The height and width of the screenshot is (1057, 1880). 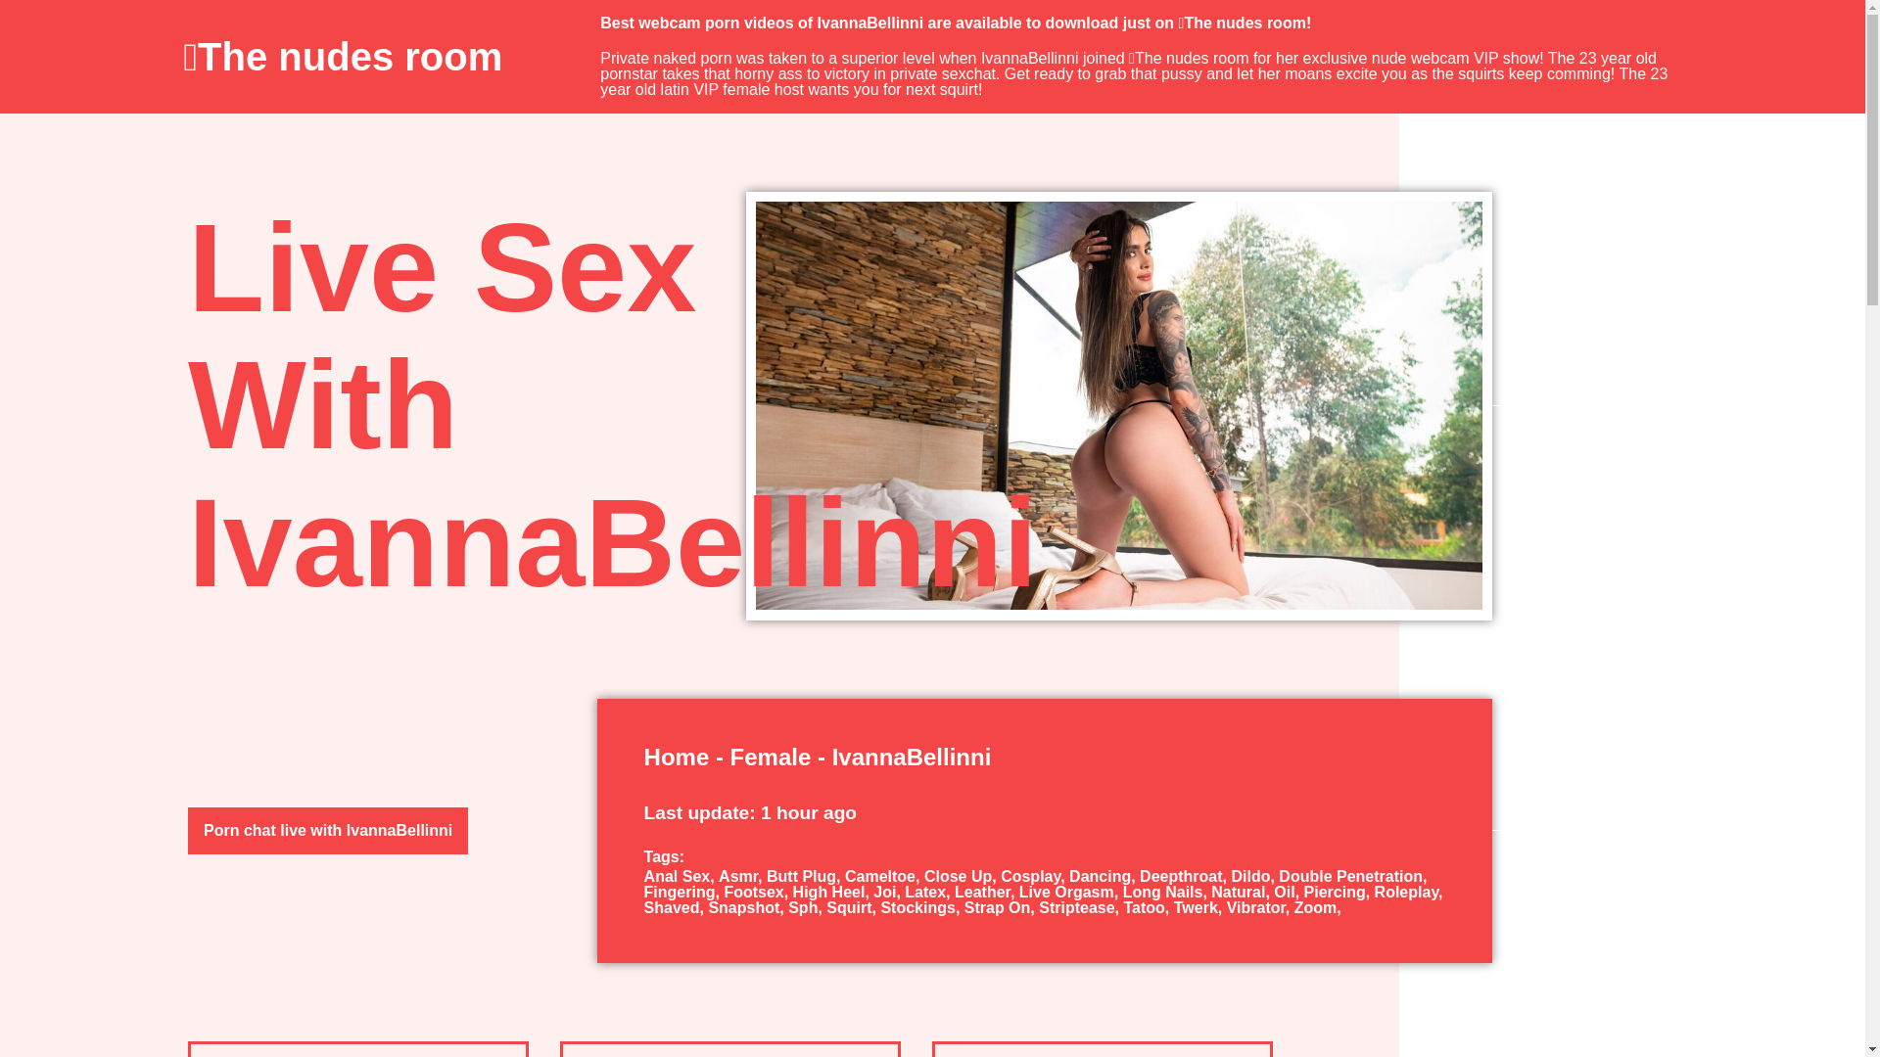 What do you see at coordinates (987, 892) in the screenshot?
I see `Leather` at bounding box center [987, 892].